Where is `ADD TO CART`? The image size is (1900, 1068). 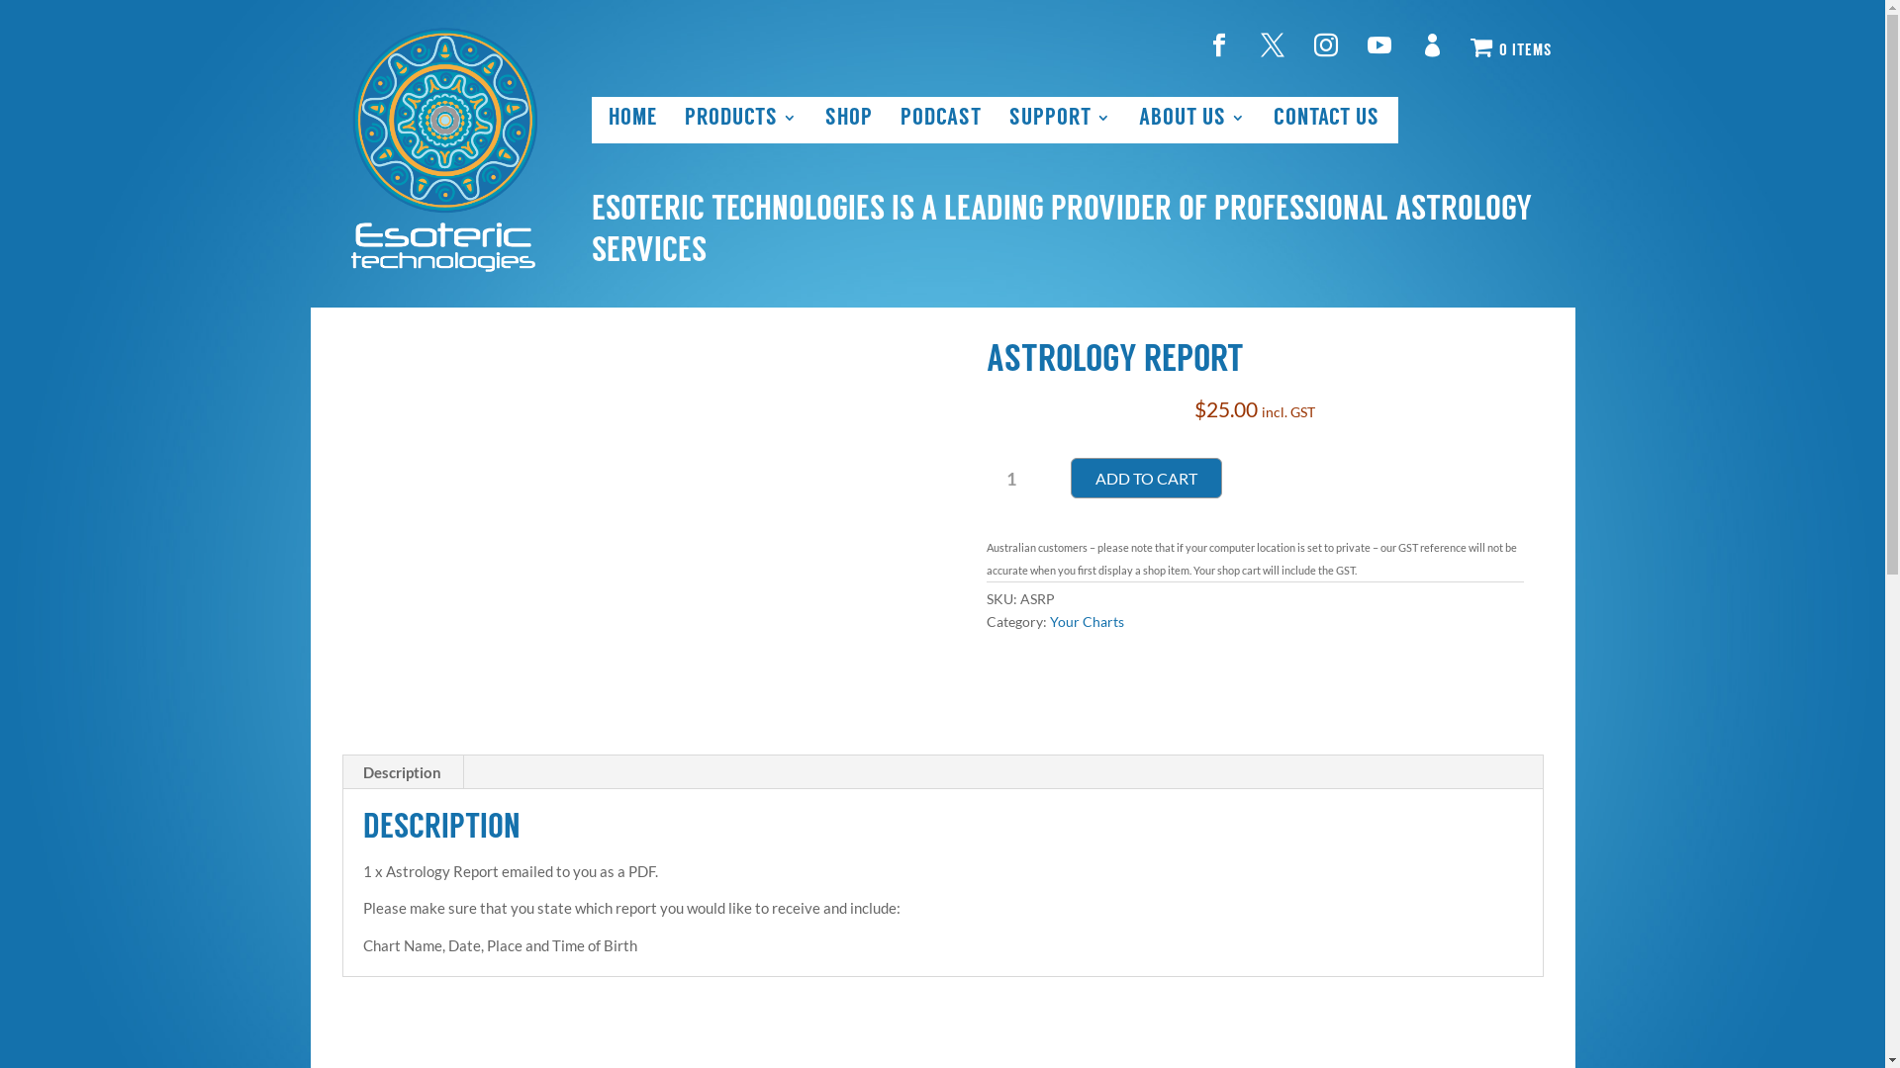 ADD TO CART is located at coordinates (1146, 479).